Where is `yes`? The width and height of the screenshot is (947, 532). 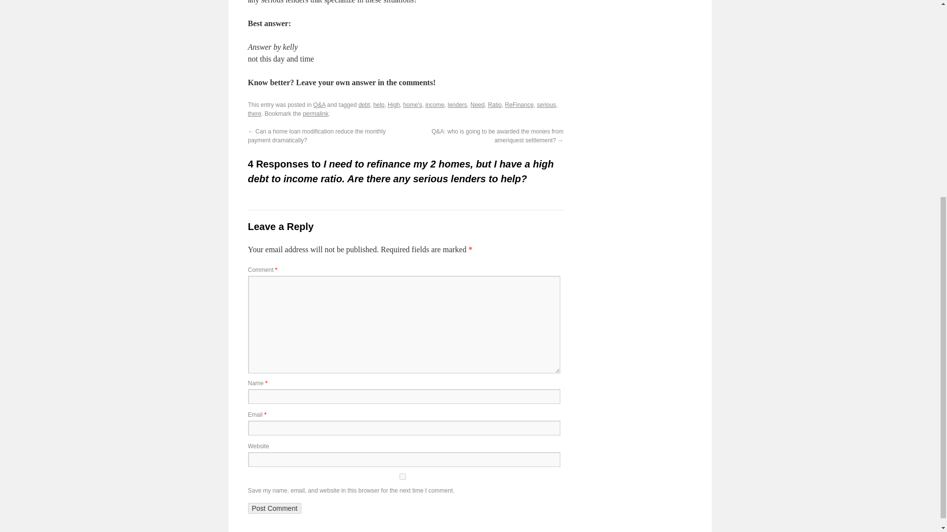
yes is located at coordinates (401, 477).